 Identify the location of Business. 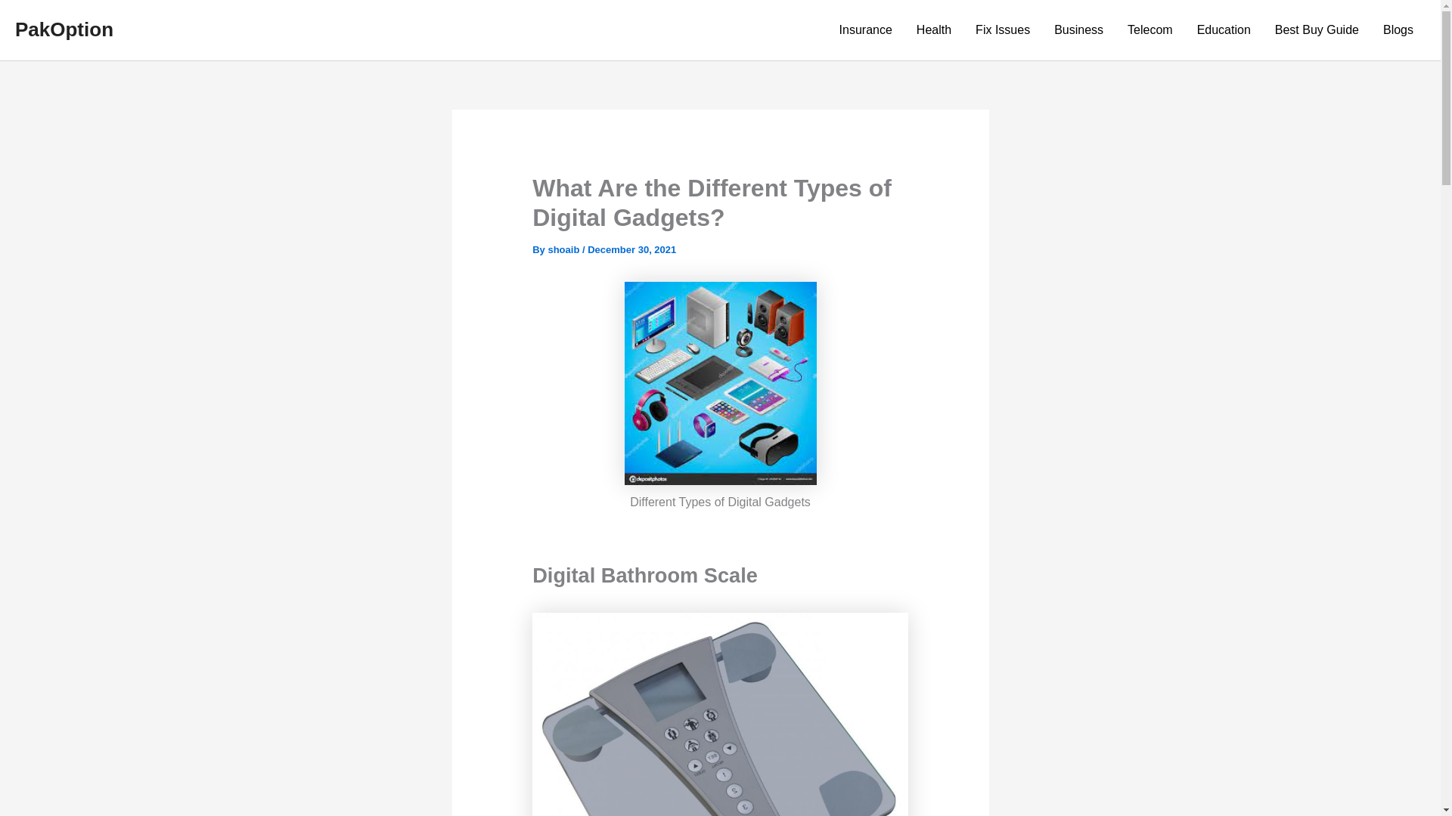
(1078, 30).